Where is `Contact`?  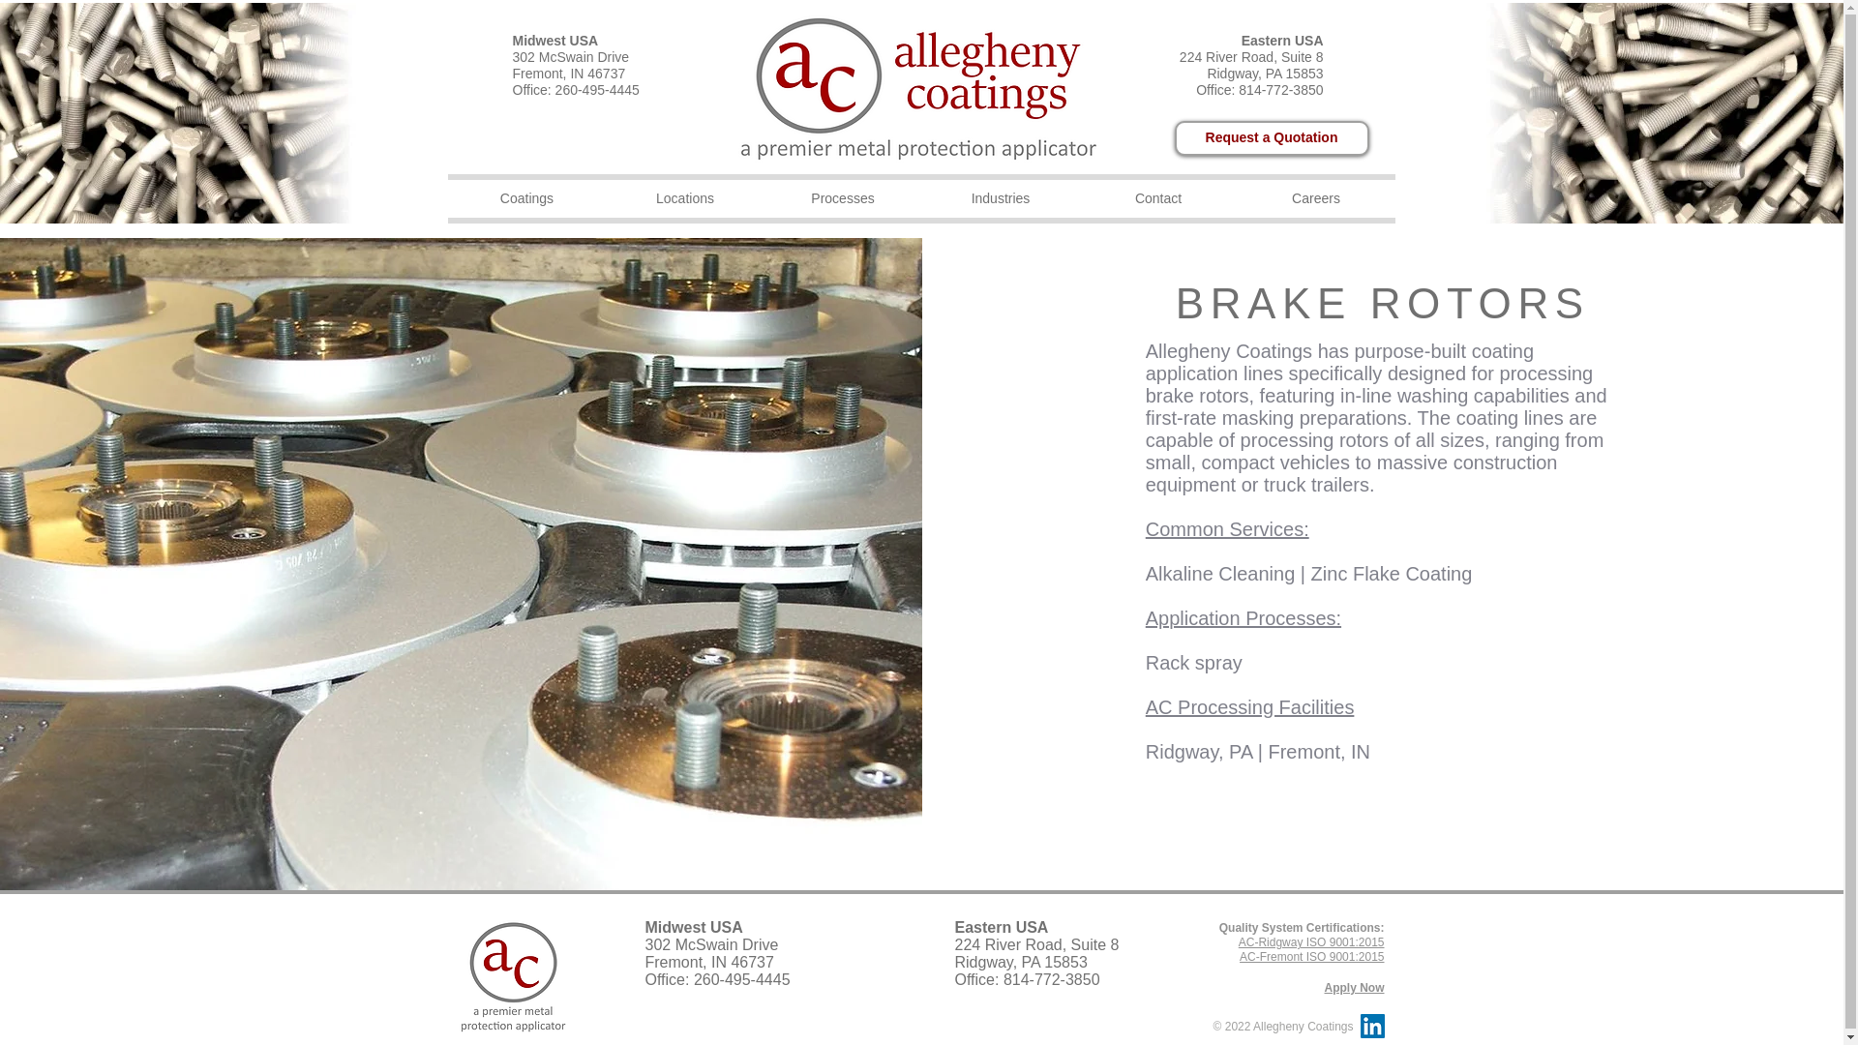
Contact is located at coordinates (1157, 197).